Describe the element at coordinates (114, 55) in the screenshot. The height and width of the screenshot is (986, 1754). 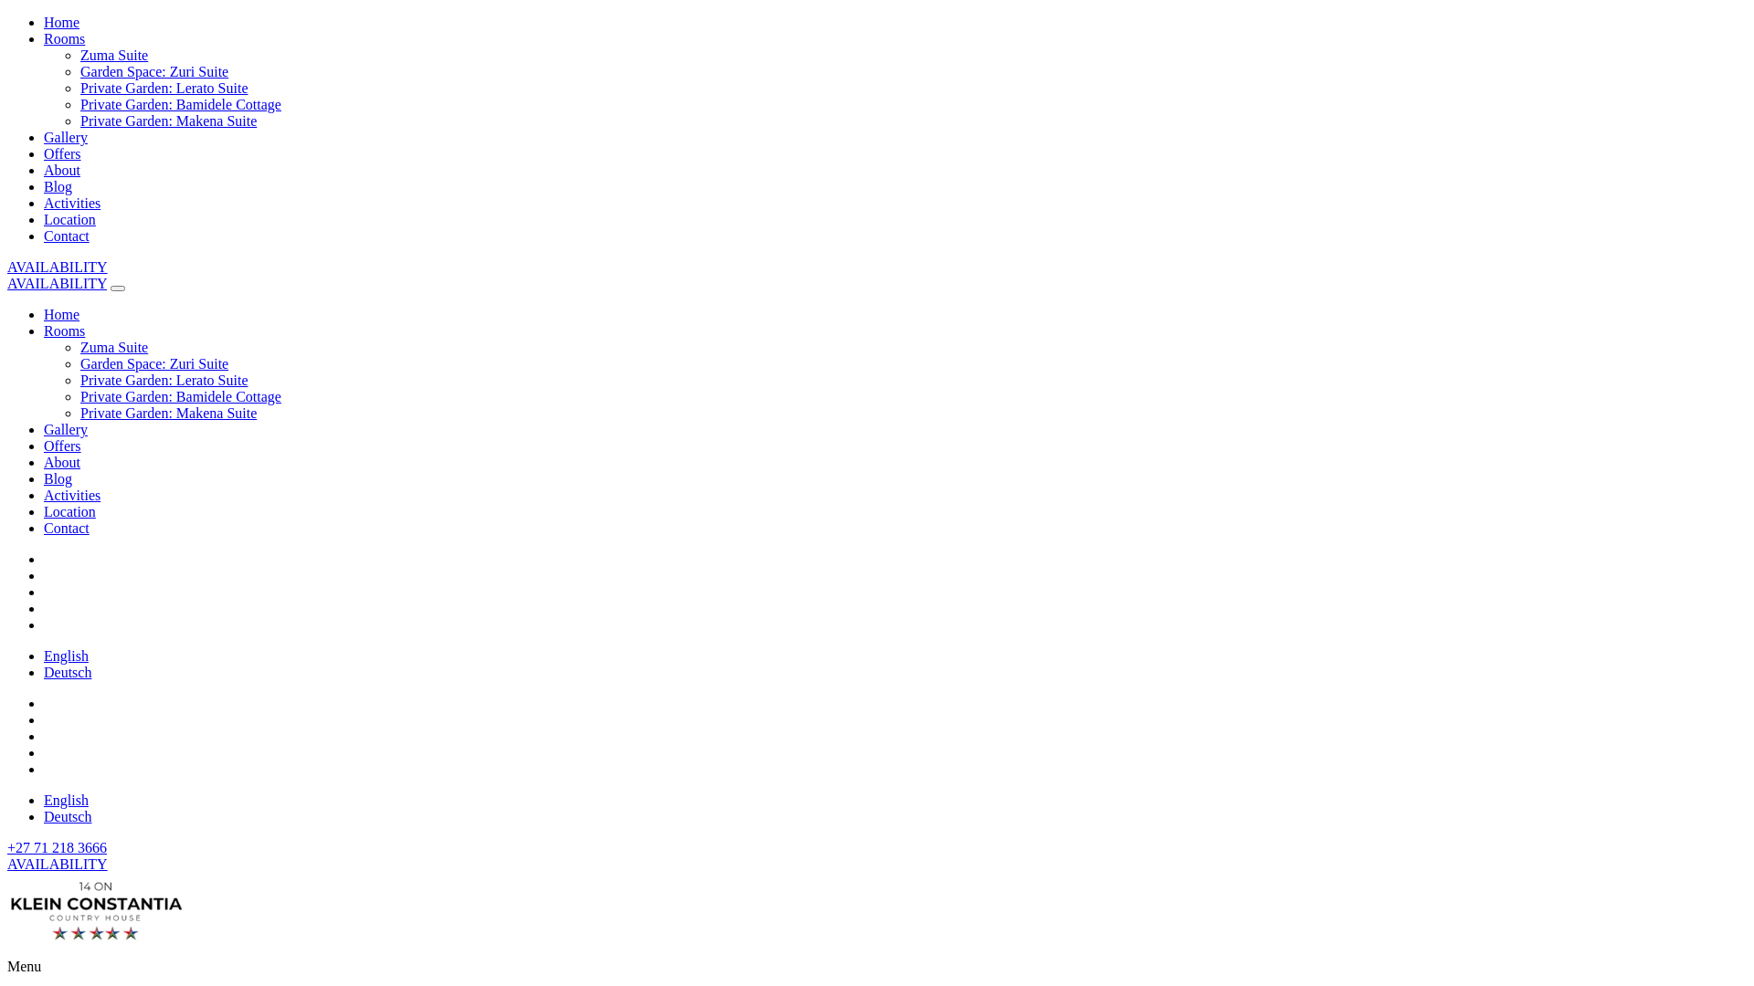
I see `Zuma Suite` at that location.